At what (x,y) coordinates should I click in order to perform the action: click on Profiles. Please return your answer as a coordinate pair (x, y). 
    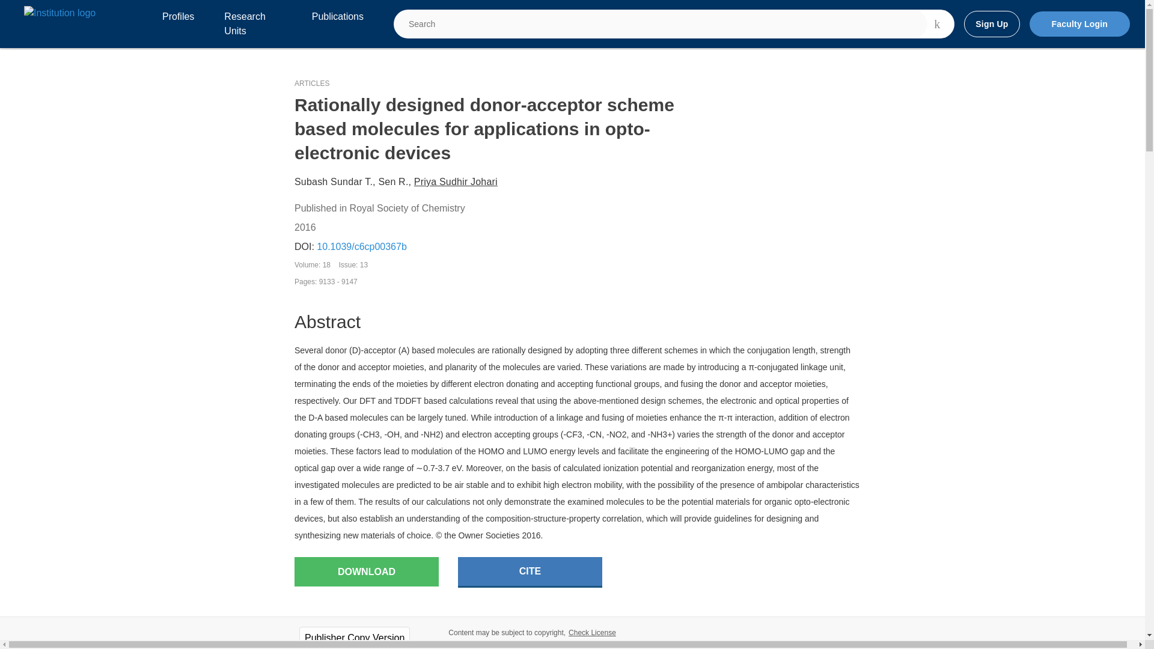
    Looking at the image, I should click on (178, 24).